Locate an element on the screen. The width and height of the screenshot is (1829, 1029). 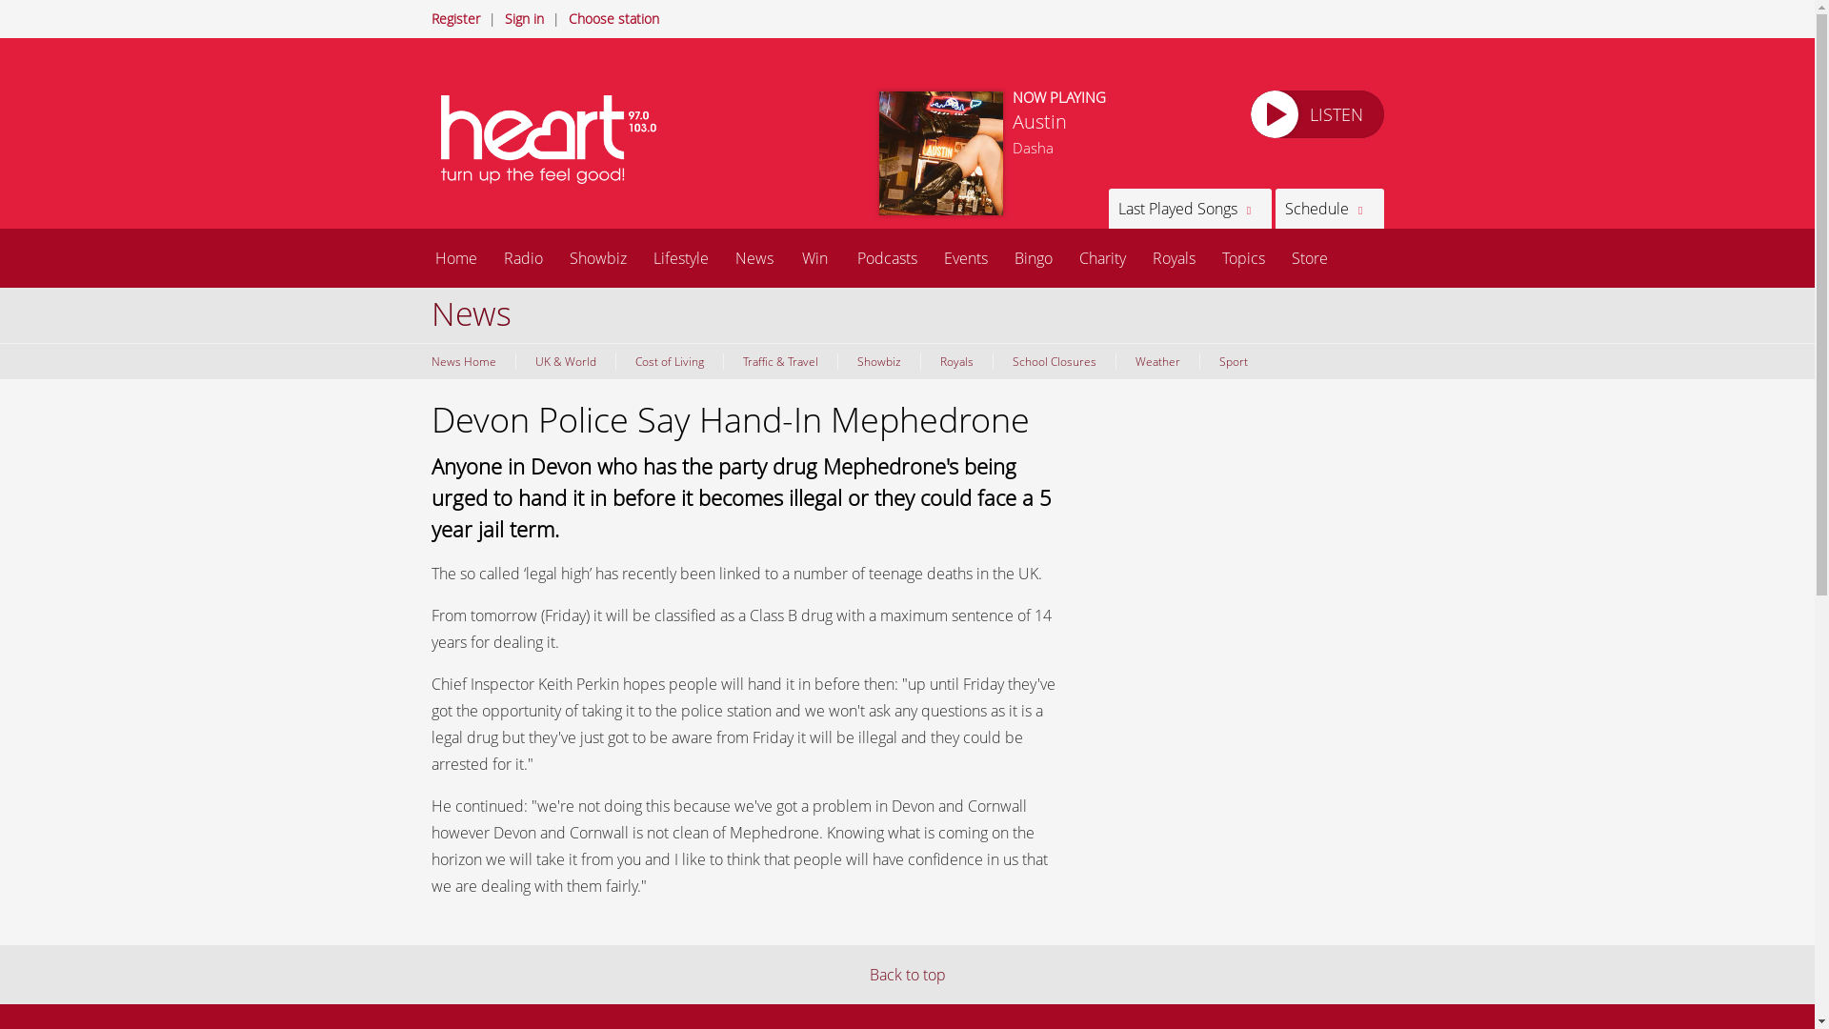
Weather is located at coordinates (1156, 361).